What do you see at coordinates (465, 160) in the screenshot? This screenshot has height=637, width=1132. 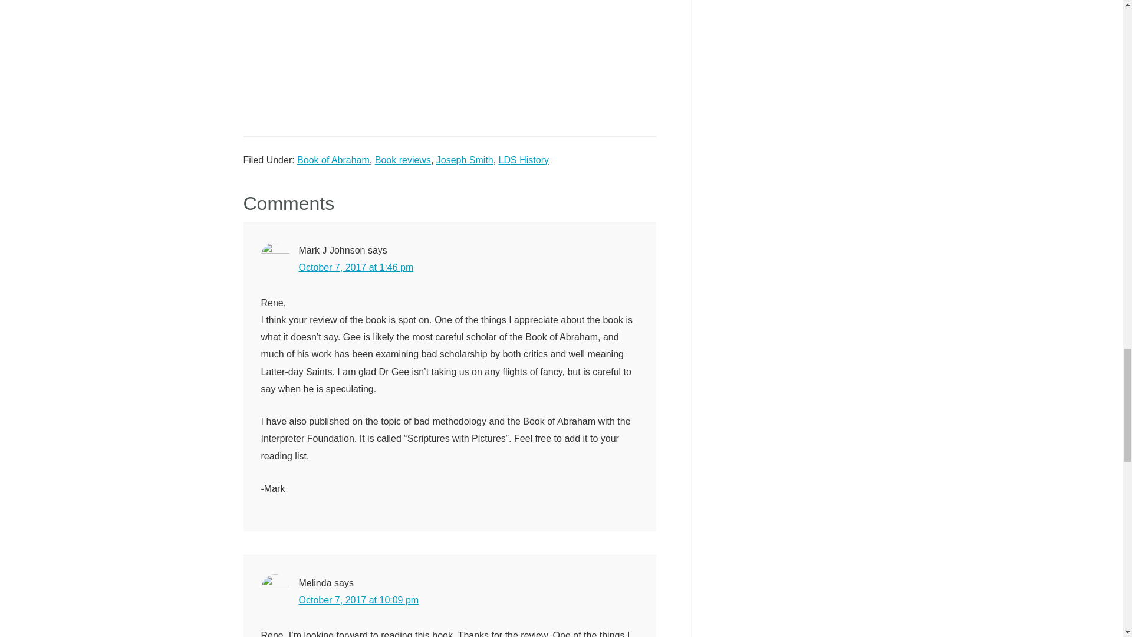 I see `Joseph Smith` at bounding box center [465, 160].